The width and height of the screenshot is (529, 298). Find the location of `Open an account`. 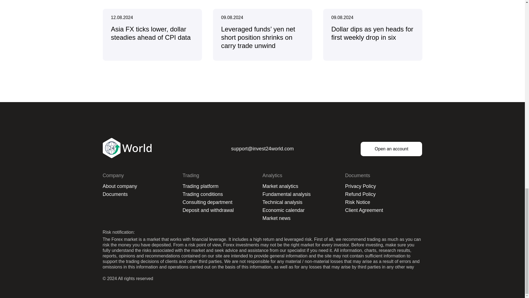

Open an account is located at coordinates (391, 149).